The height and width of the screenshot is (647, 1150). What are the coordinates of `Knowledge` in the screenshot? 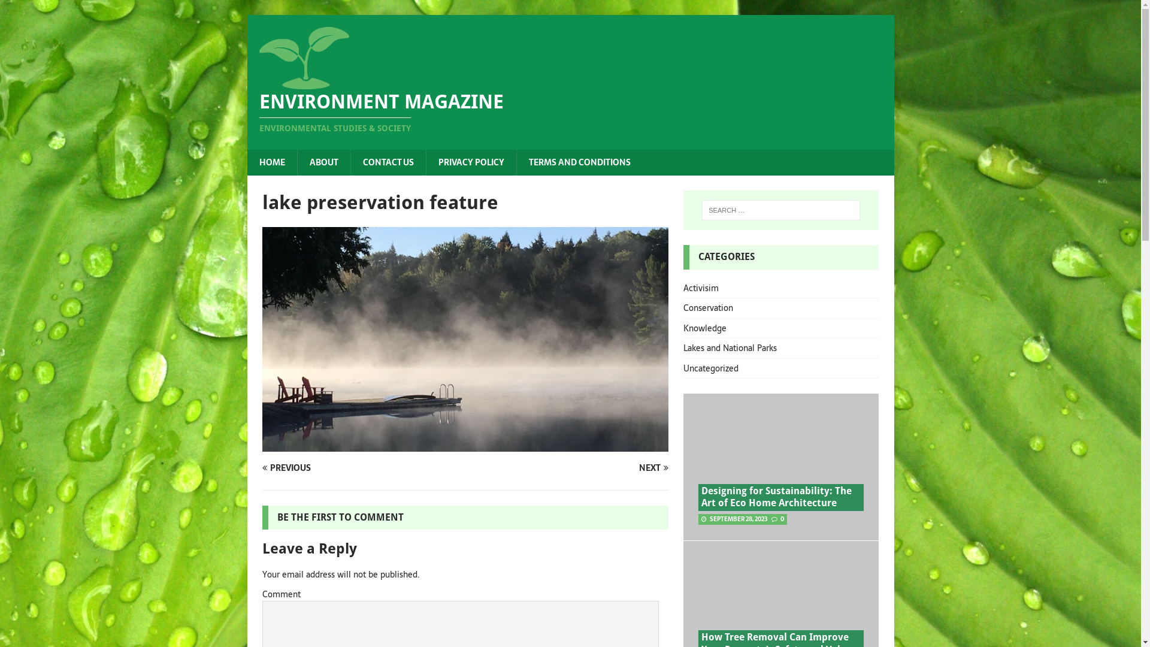 It's located at (781, 328).